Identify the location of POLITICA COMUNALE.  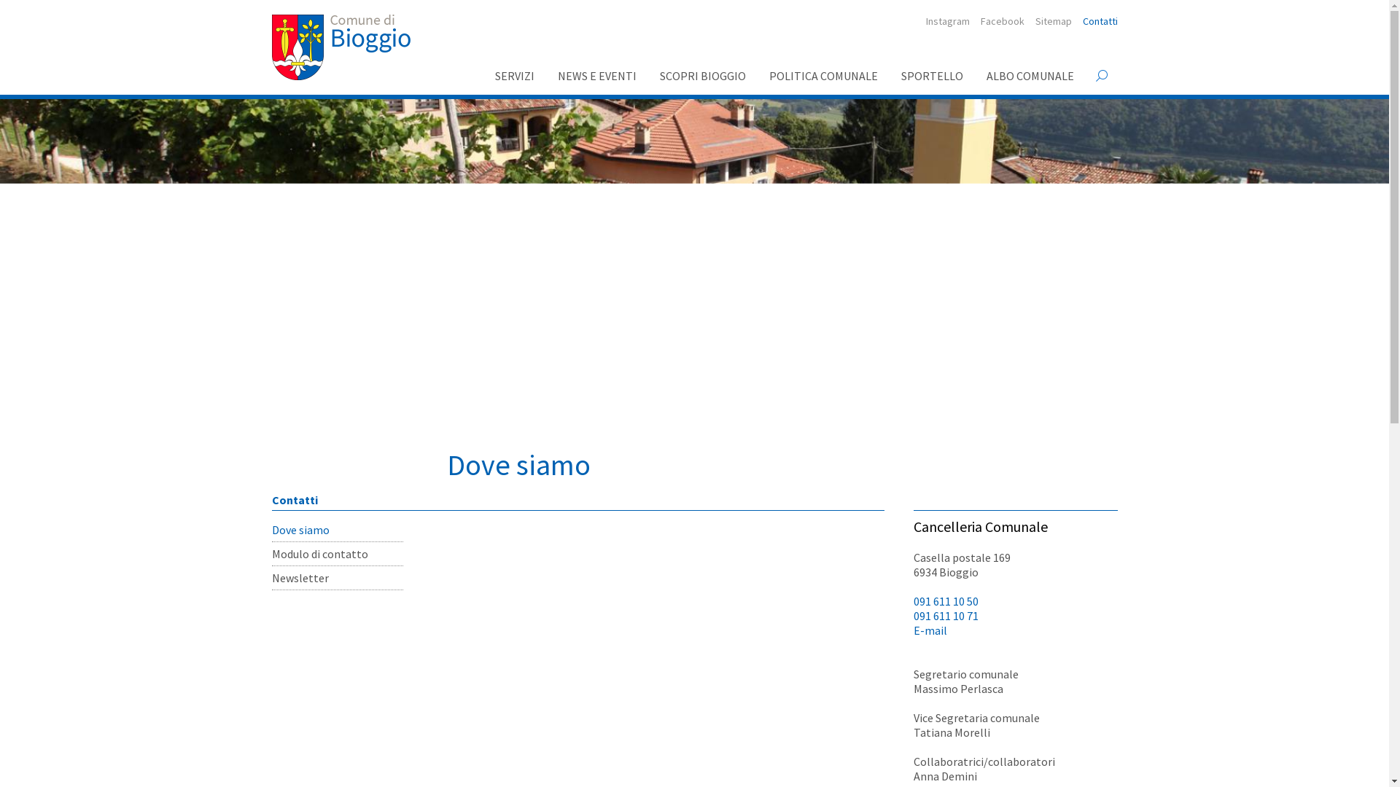
(822, 76).